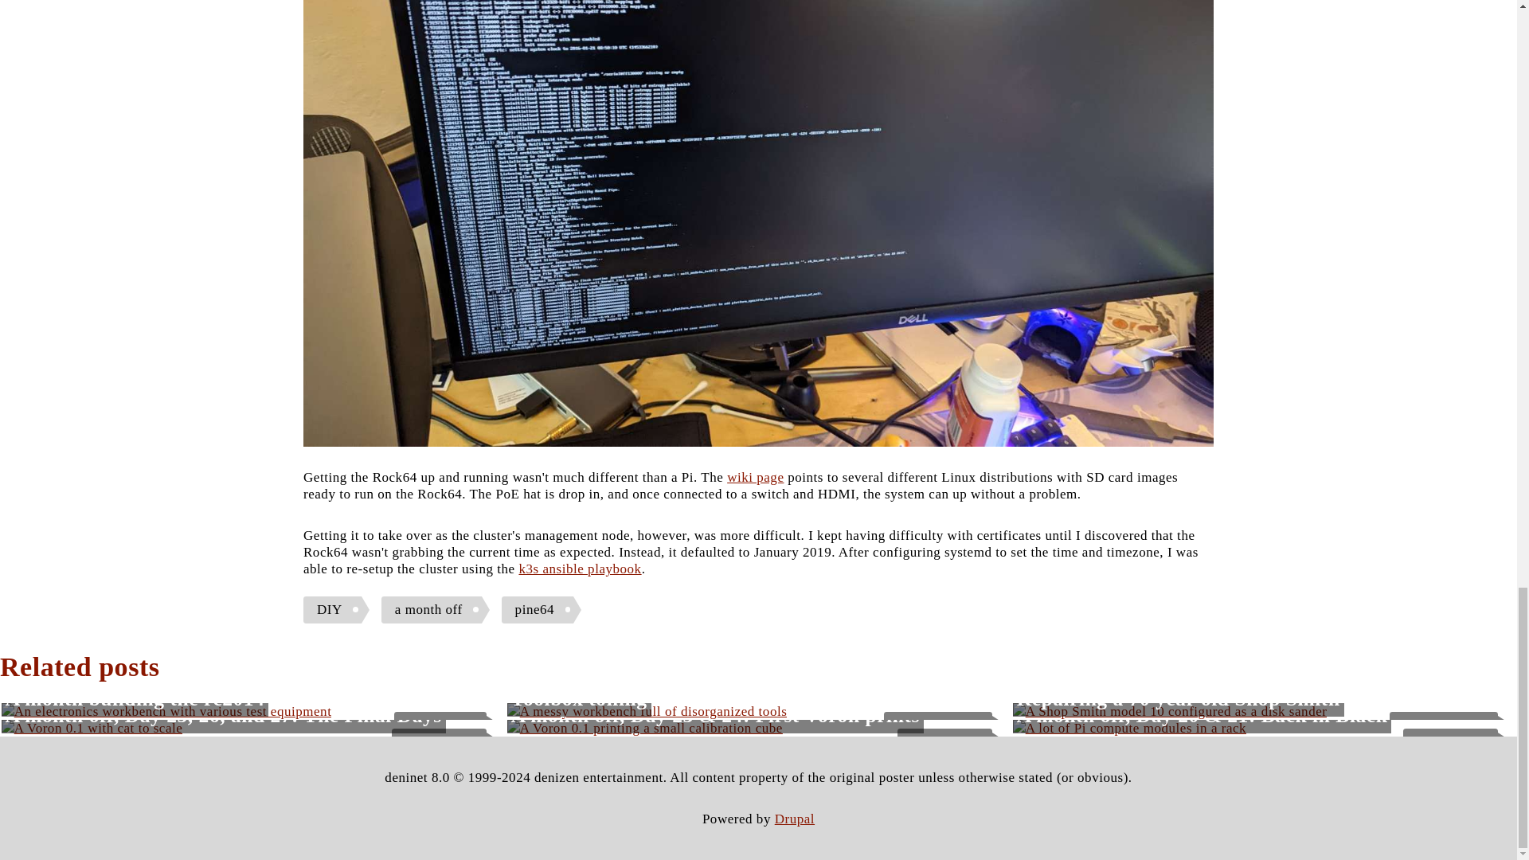 This screenshot has width=1529, height=860. I want to click on Toolbox toiling, so click(578, 698).